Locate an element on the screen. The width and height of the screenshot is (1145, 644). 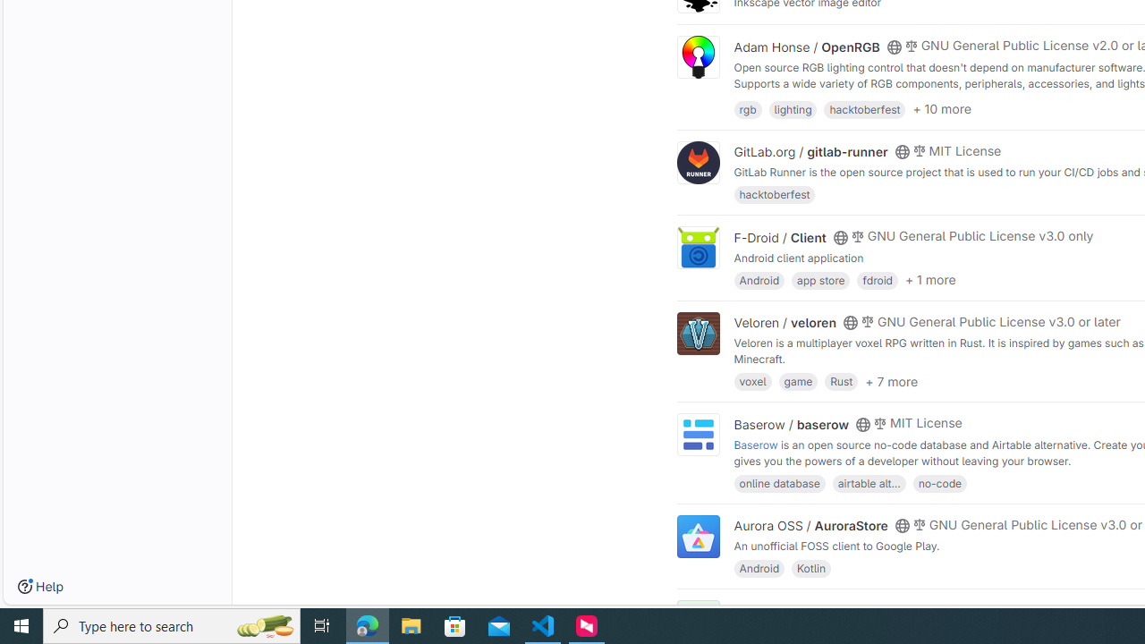
Edouard Klein / falsisign is located at coordinates (807, 610).